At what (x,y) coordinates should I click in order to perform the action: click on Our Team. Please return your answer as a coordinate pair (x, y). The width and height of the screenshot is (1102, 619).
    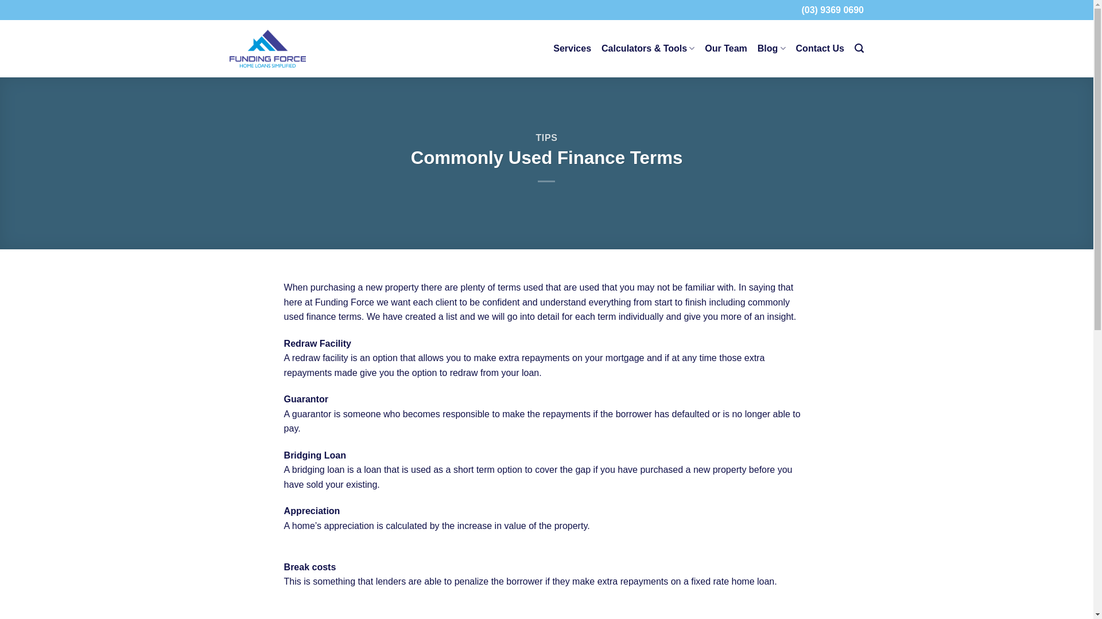
    Looking at the image, I should click on (726, 49).